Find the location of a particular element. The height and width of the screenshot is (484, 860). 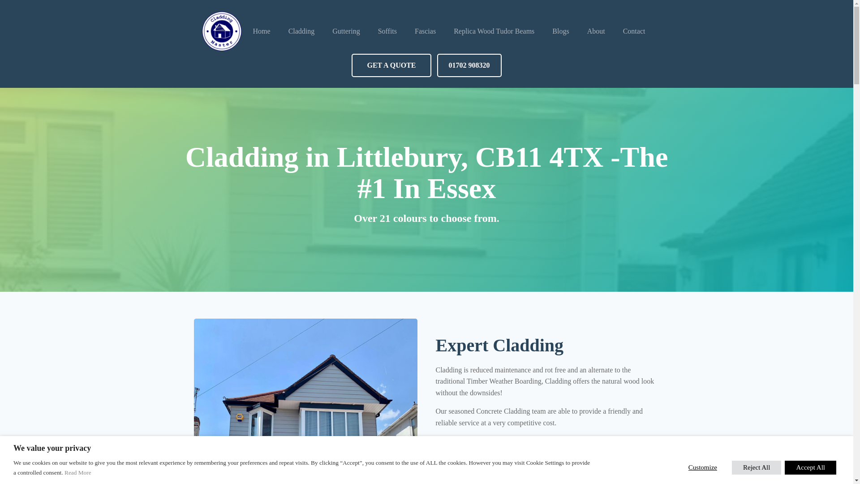

GET A QUOTE is located at coordinates (391, 65).